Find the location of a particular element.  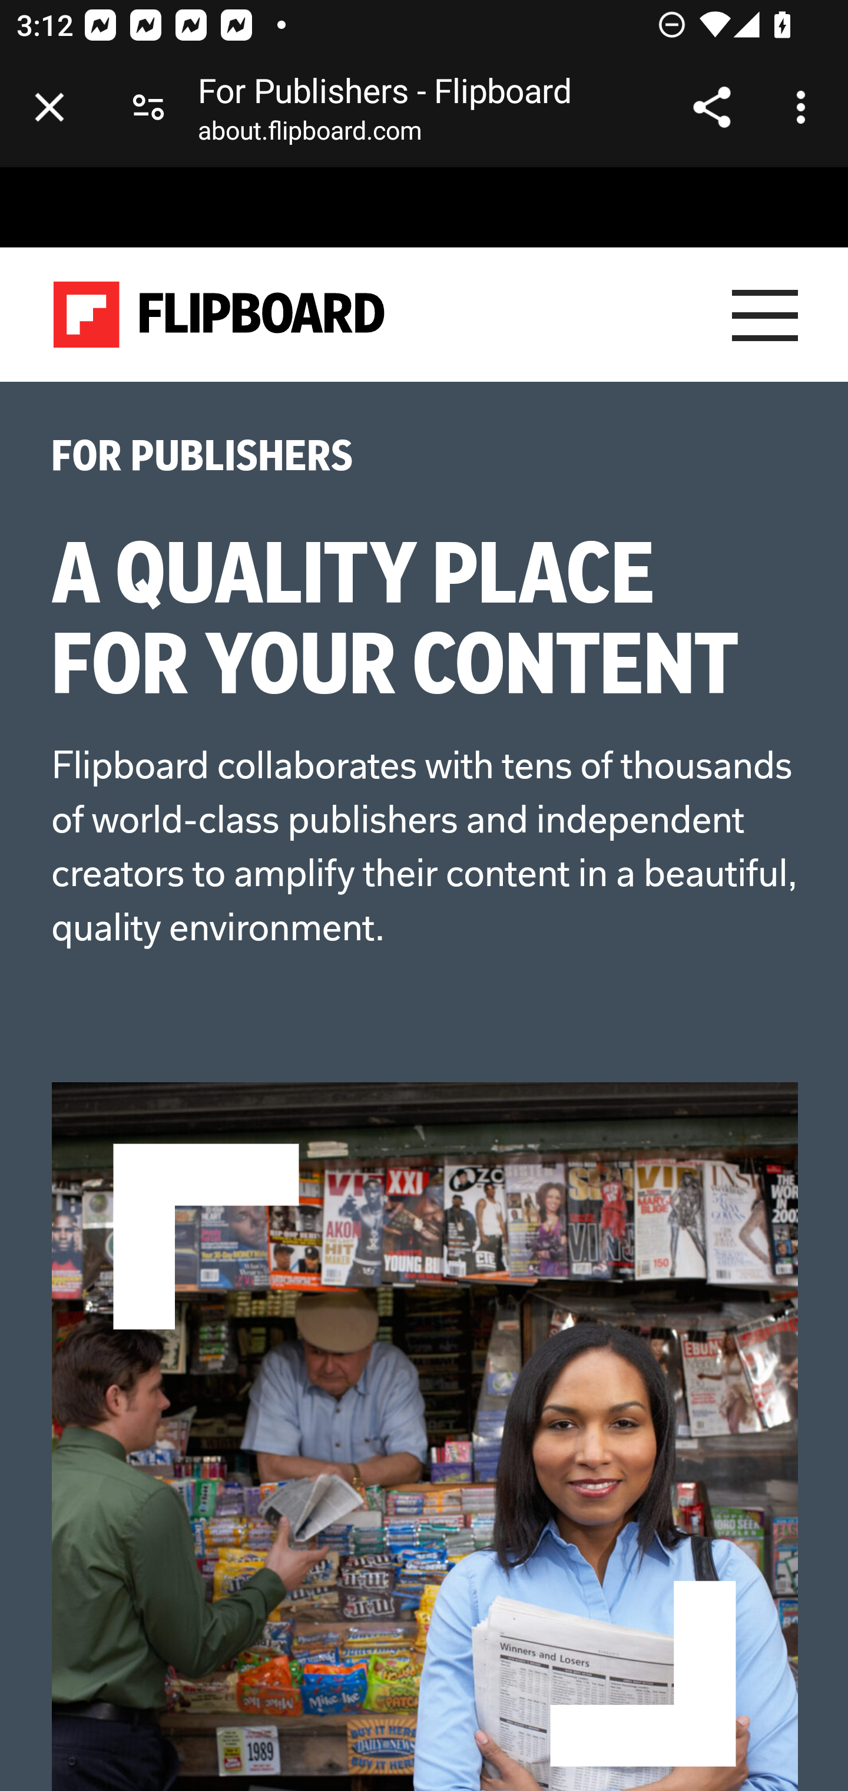

about.flipboard.com is located at coordinates (309, 135).